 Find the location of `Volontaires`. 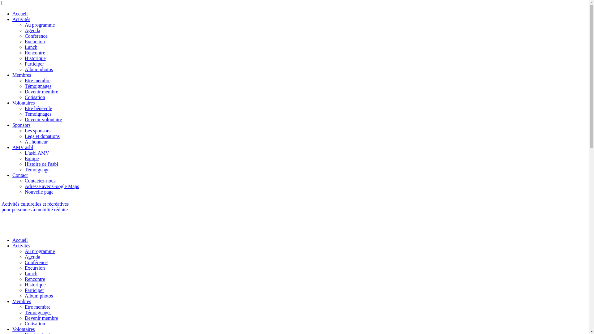

Volontaires is located at coordinates (24, 329).